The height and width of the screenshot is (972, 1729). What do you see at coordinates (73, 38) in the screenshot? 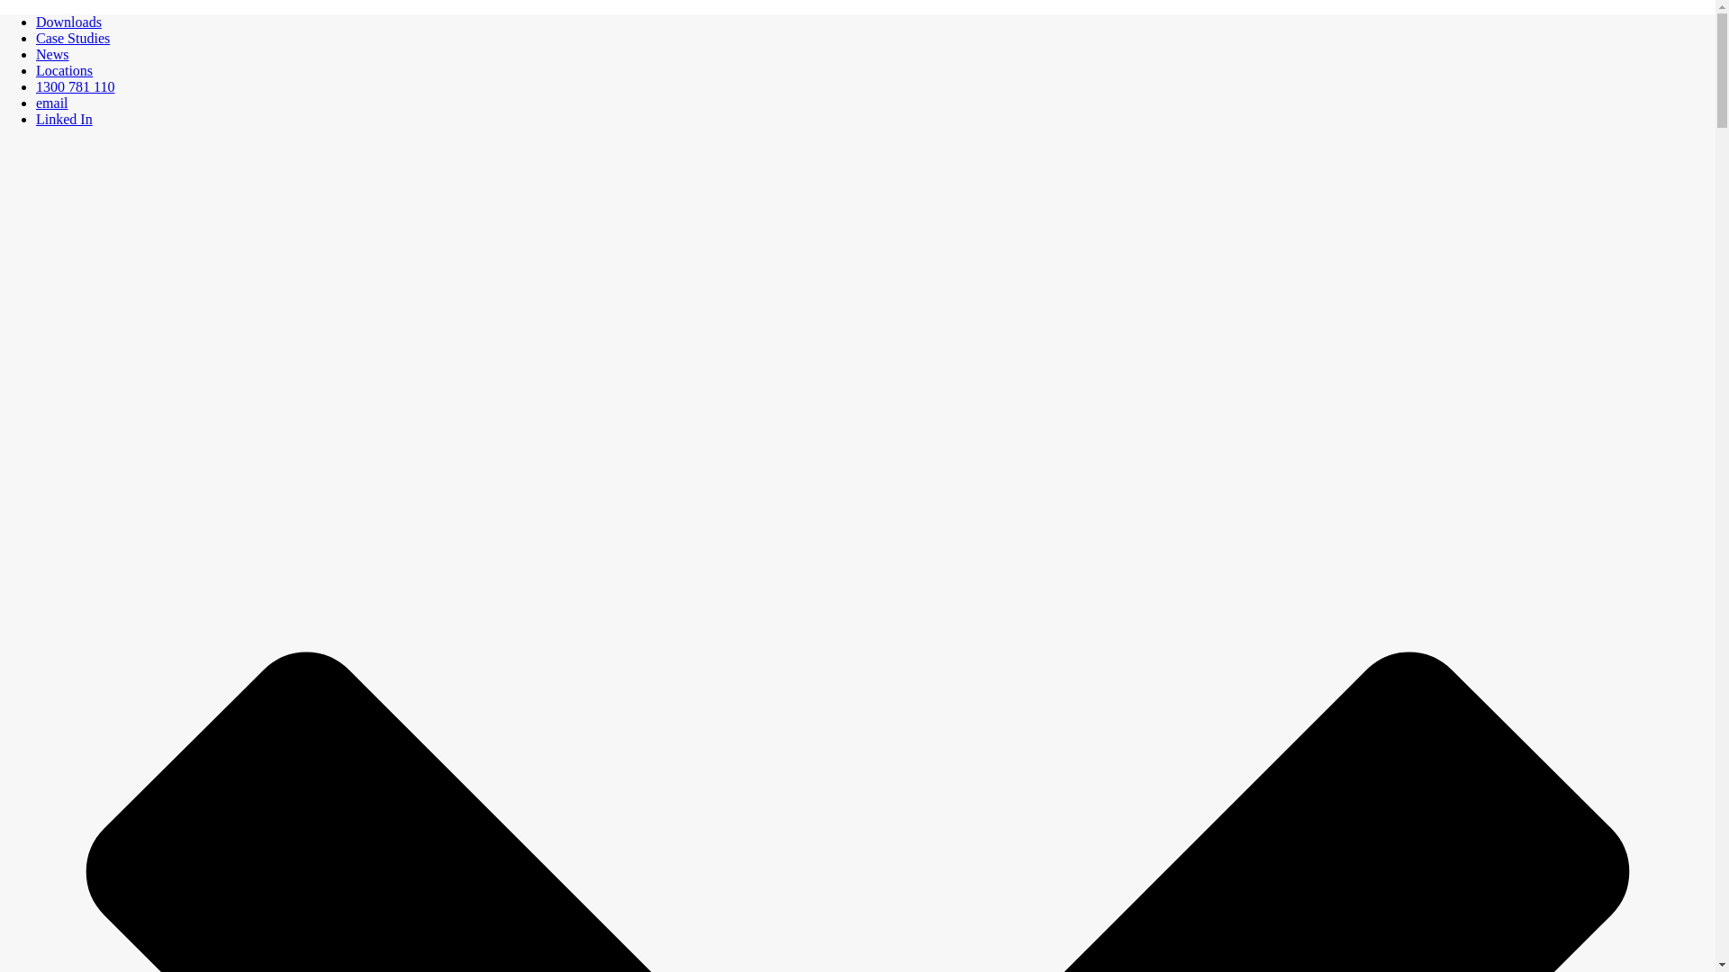
I see `Case Studies` at bounding box center [73, 38].